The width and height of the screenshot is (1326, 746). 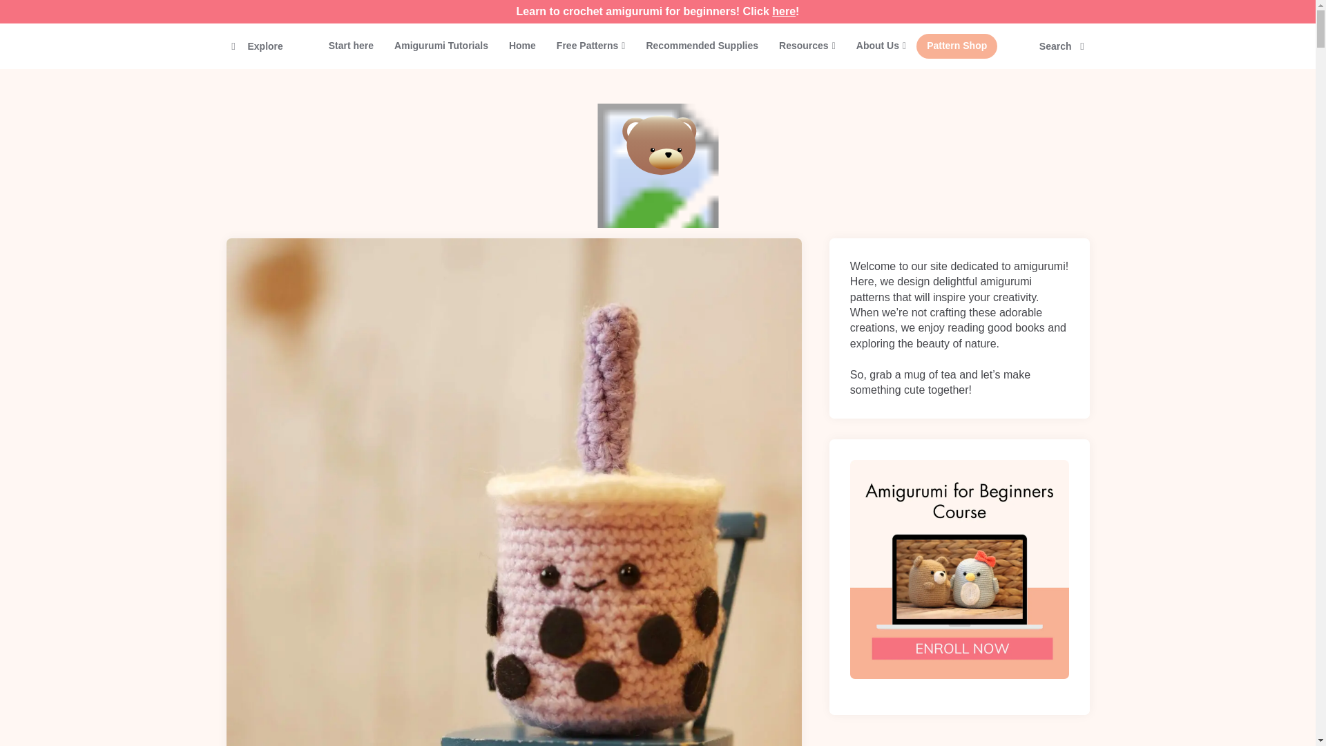 What do you see at coordinates (807, 46) in the screenshot?
I see `Resources` at bounding box center [807, 46].